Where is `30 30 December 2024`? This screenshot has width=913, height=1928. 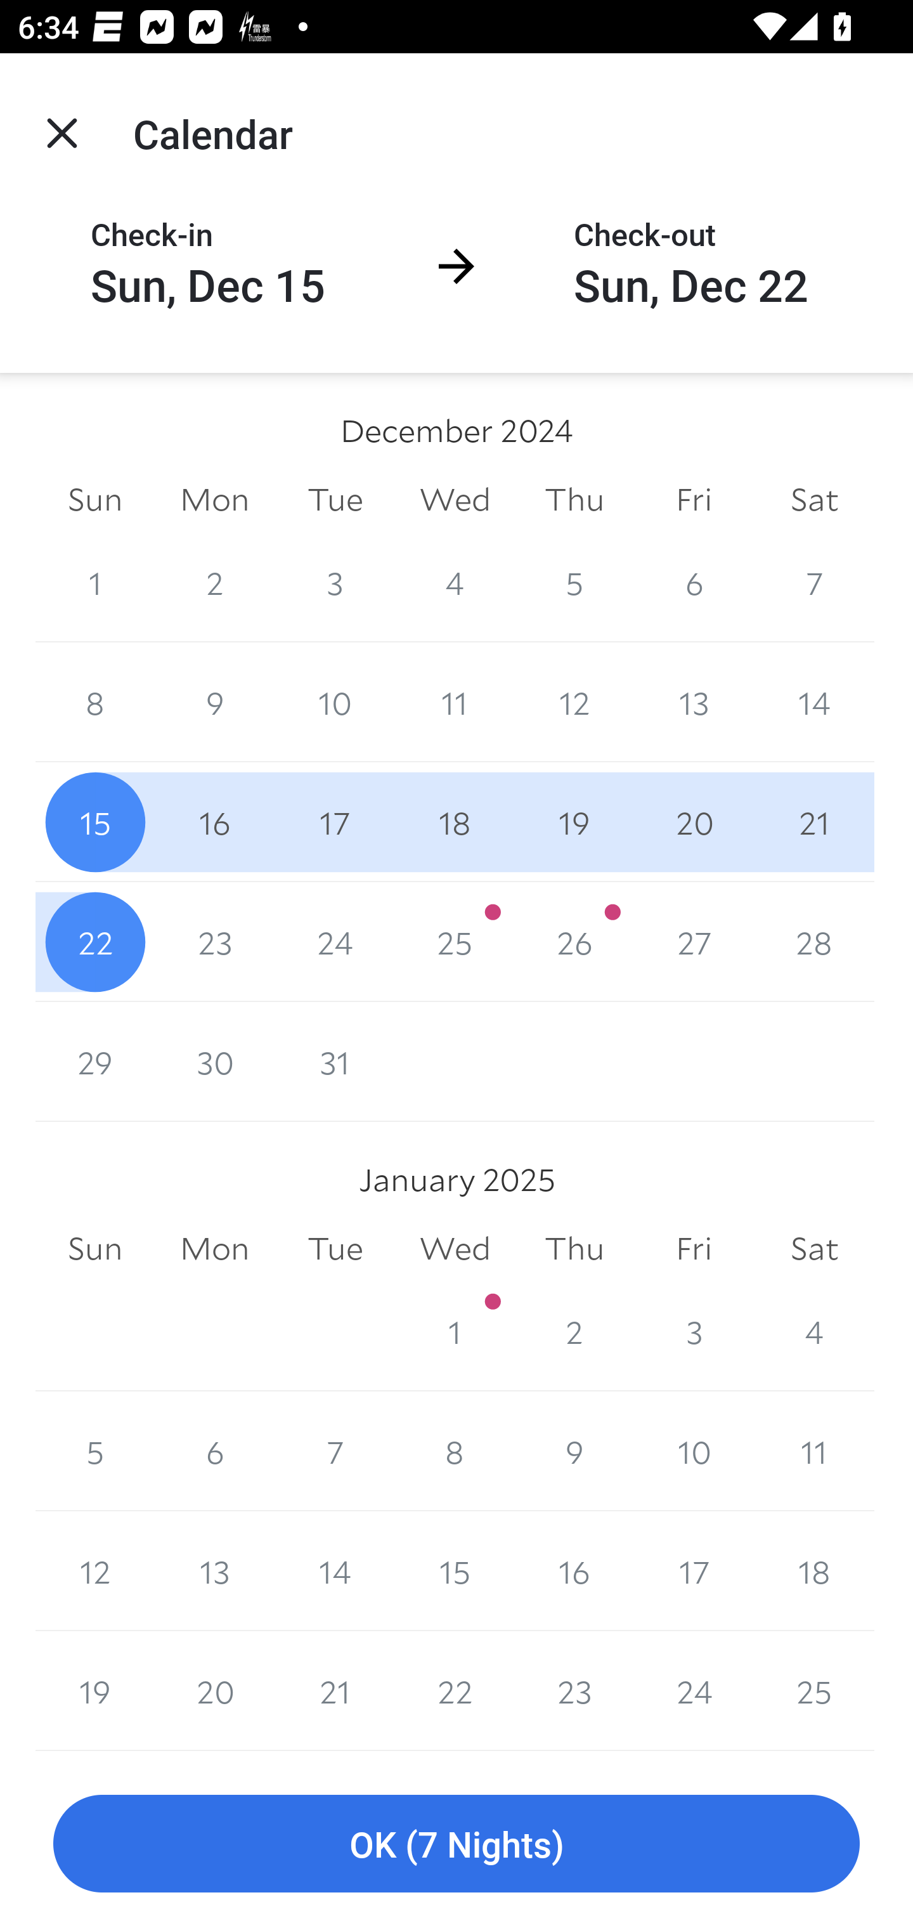 30 30 December 2024 is located at coordinates (214, 1062).